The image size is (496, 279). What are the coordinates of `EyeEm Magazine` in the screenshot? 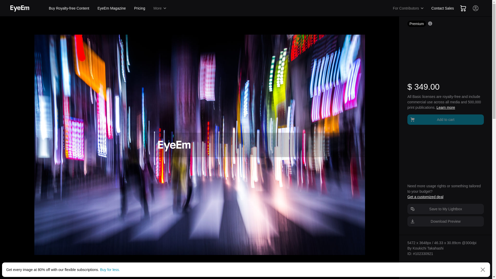 It's located at (112, 8).